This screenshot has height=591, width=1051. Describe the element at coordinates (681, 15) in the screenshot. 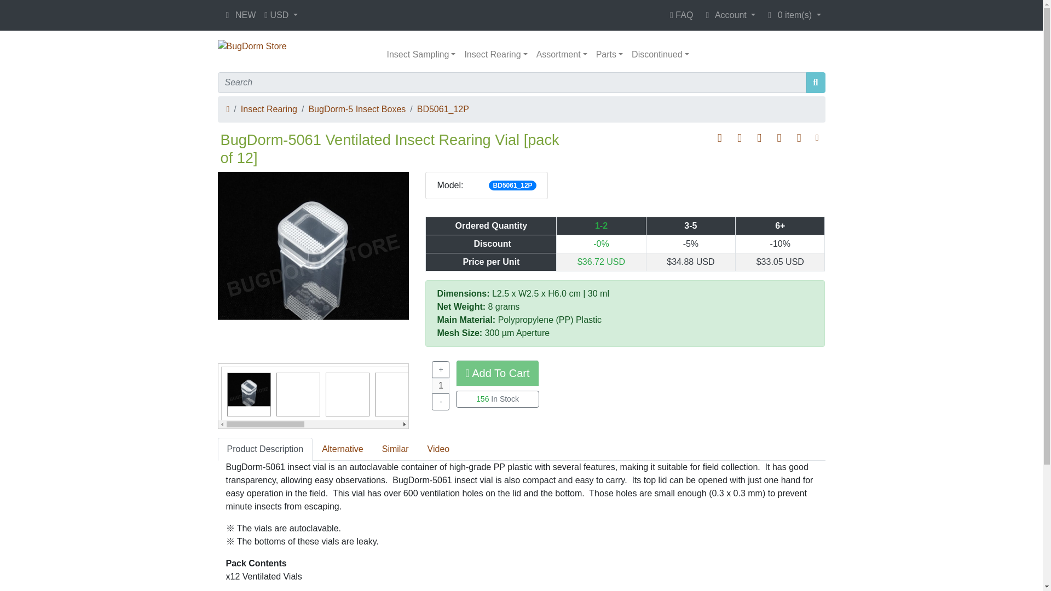

I see `FAQ` at that location.